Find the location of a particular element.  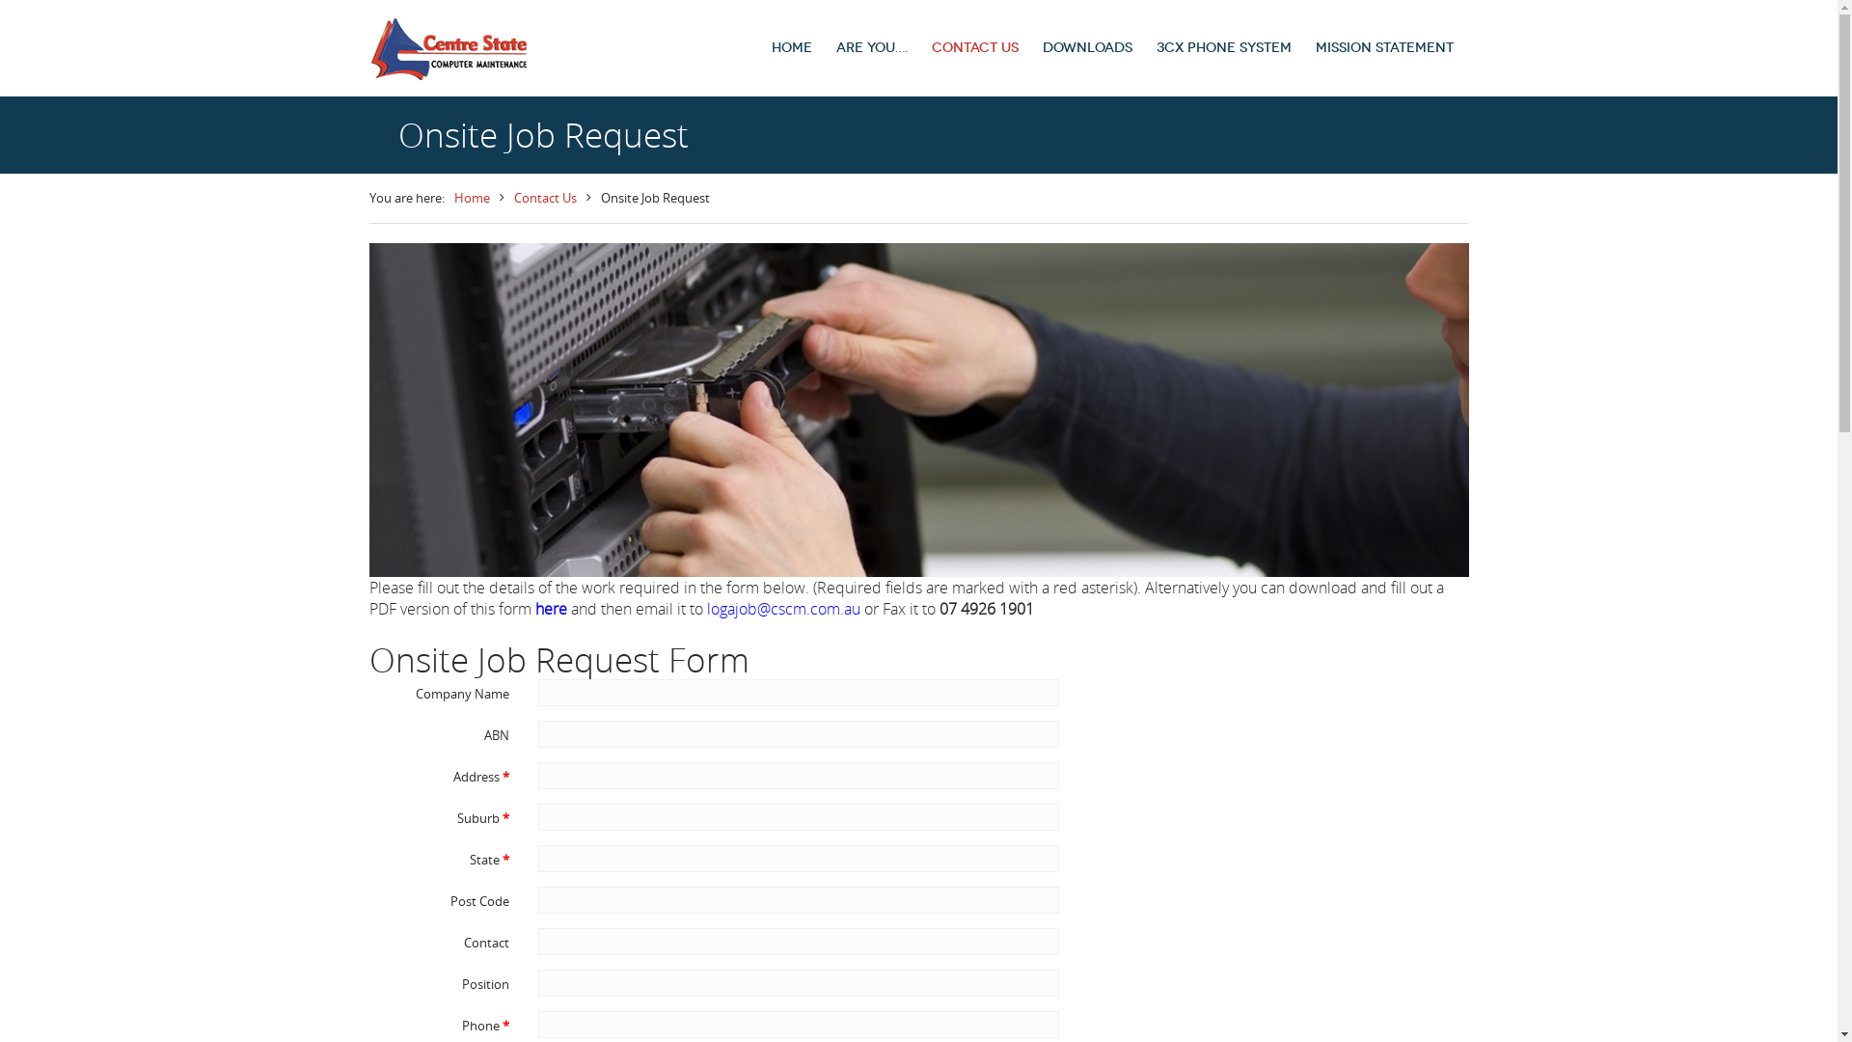

here is located at coordinates (550, 610).